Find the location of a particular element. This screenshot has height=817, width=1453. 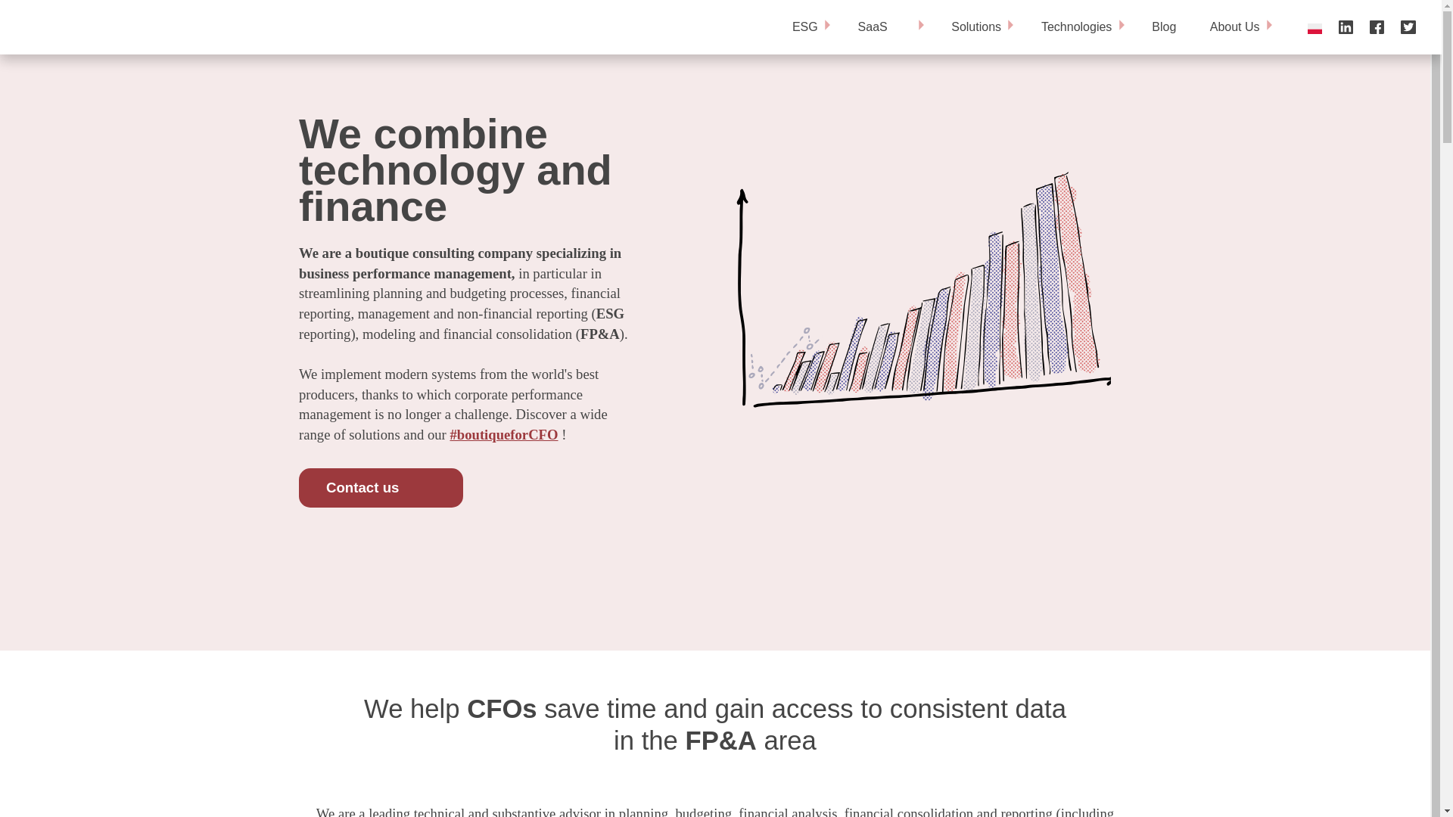

SaaS is located at coordinates (887, 27).